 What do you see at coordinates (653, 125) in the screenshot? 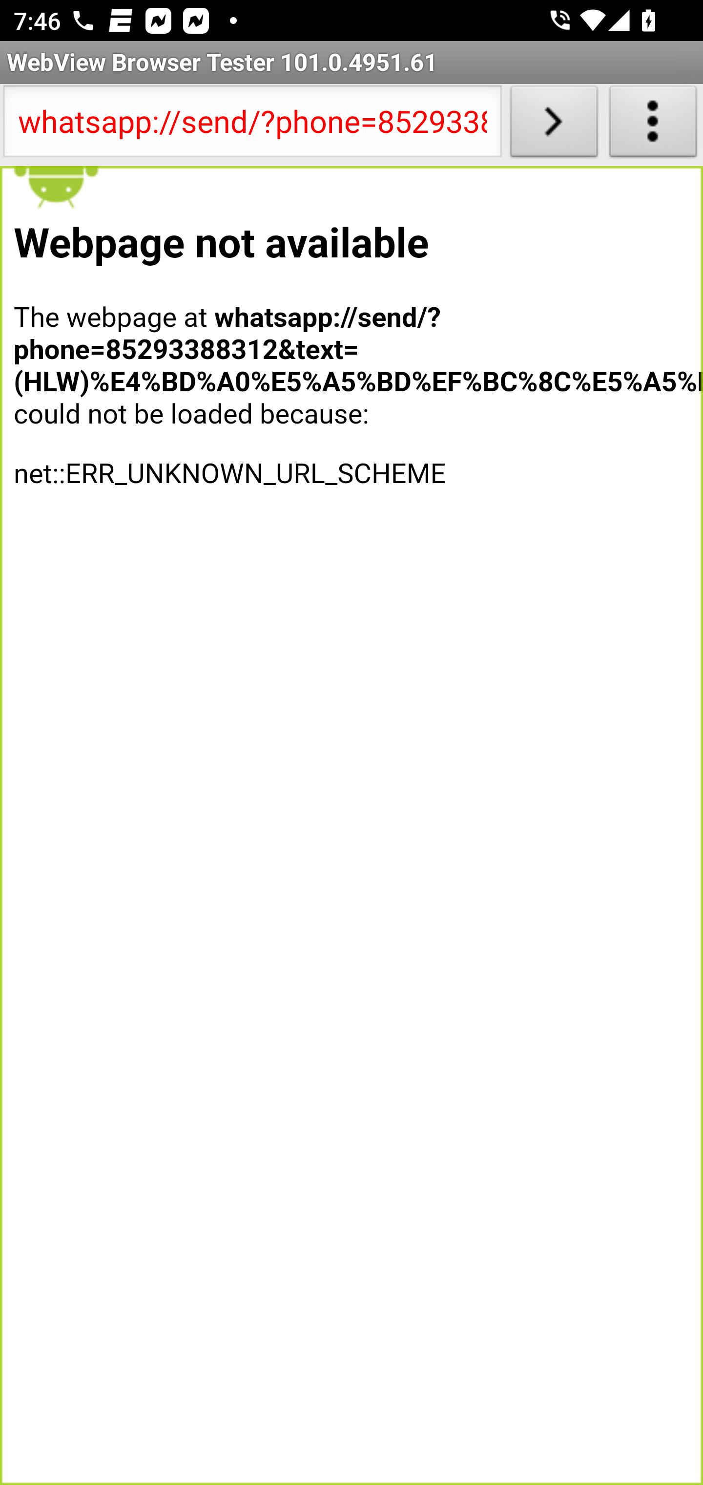
I see `About WebView` at bounding box center [653, 125].